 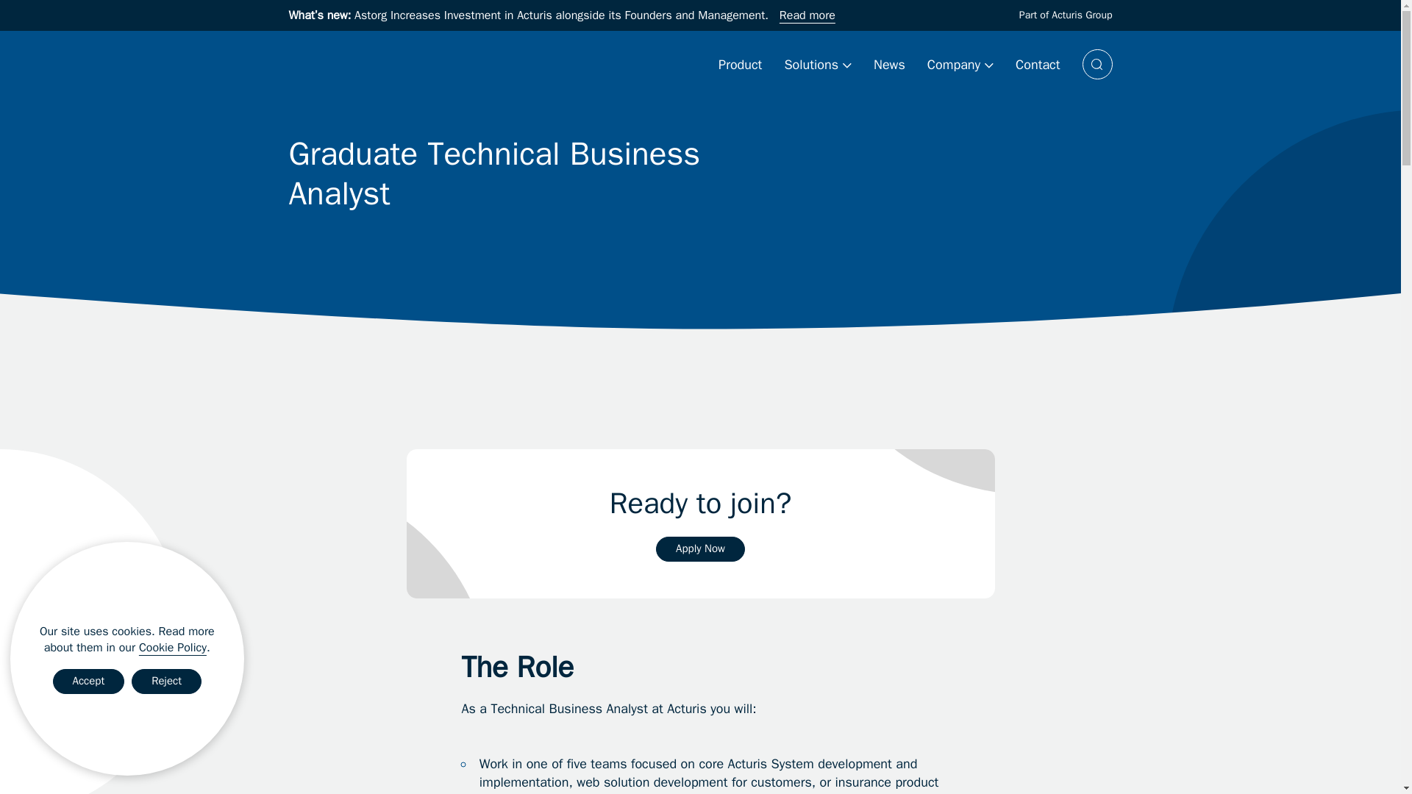 I want to click on Part of Acturis Group, so click(x=1066, y=15).